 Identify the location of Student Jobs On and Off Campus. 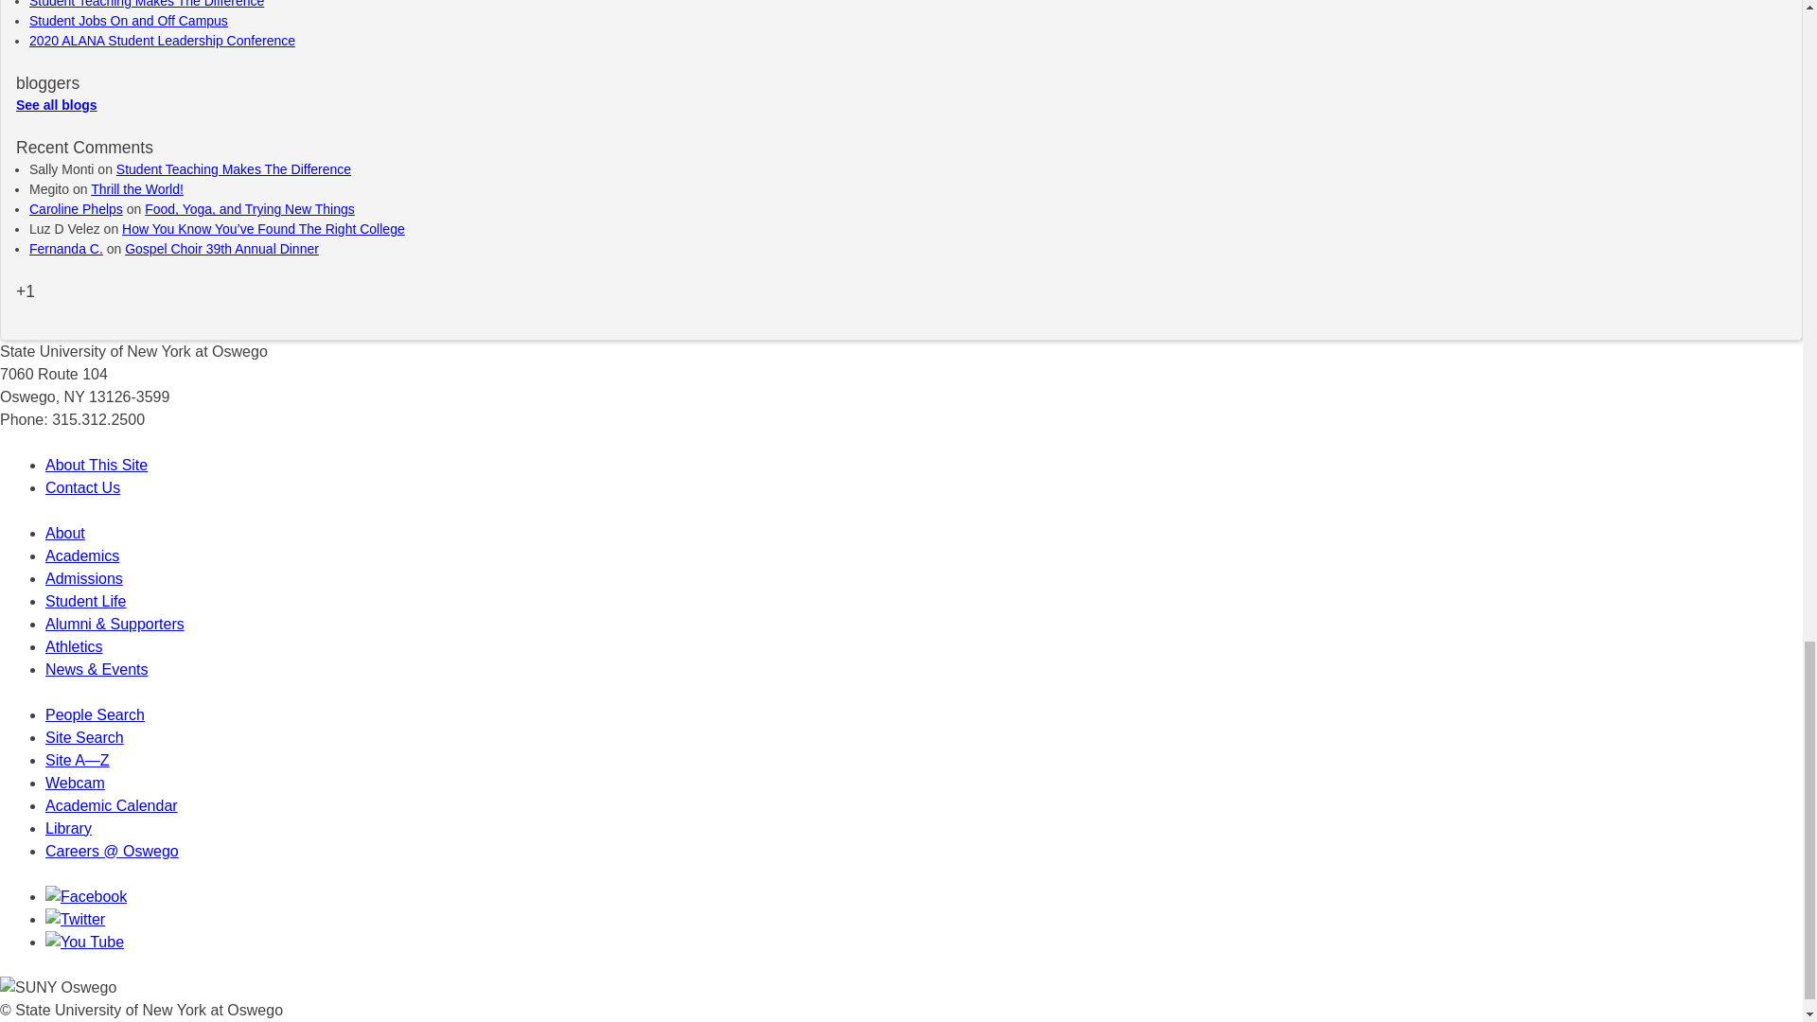
(129, 21).